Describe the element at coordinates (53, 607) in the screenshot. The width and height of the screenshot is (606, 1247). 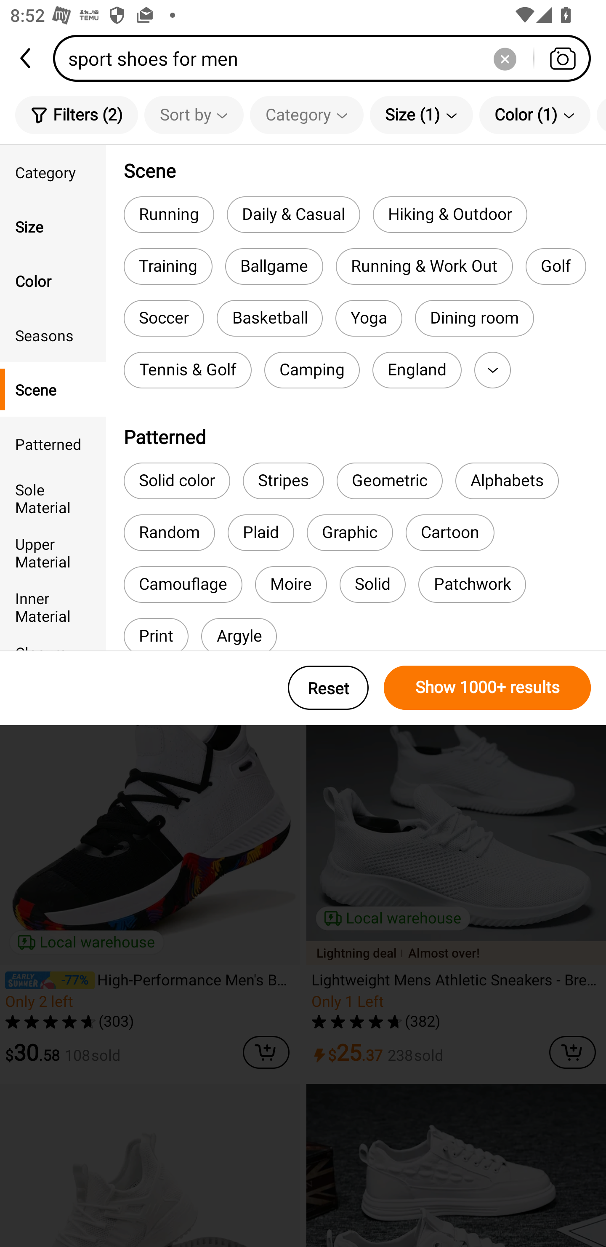
I see `Inner Material` at that location.